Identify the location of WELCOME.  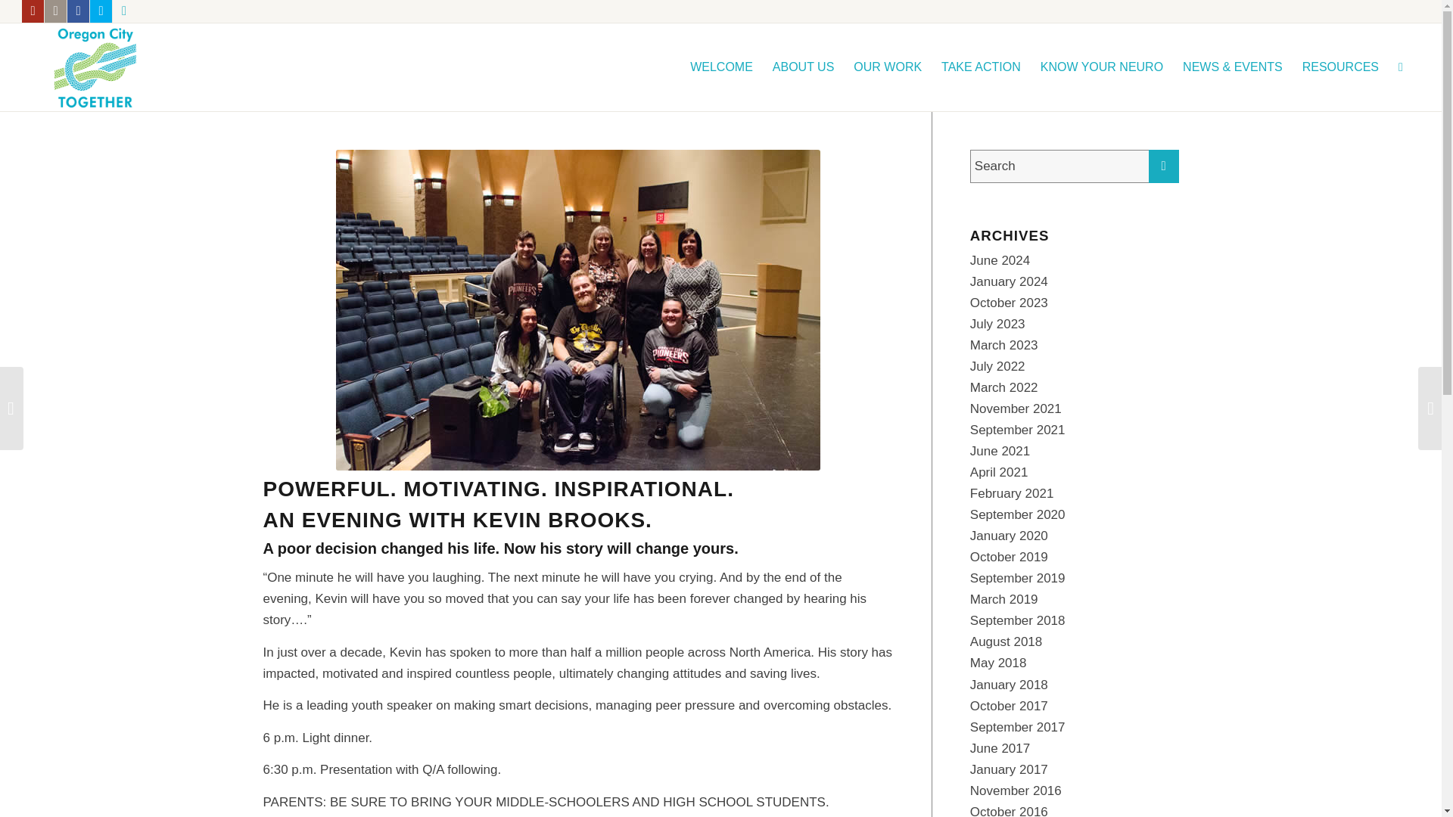
(721, 67).